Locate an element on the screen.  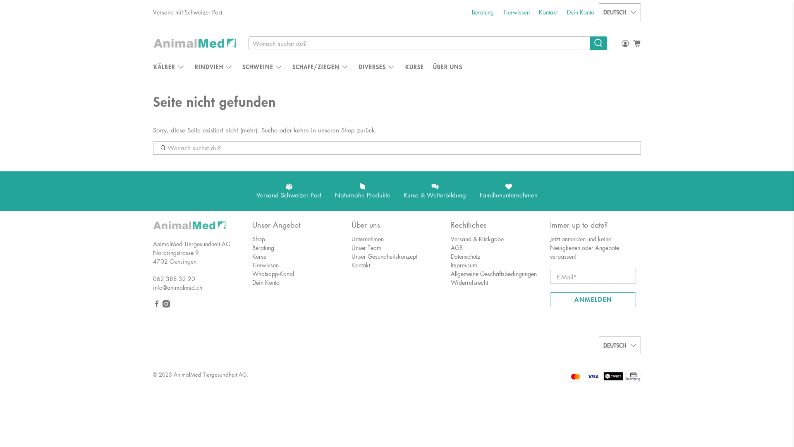
Impressum is located at coordinates (464, 265).